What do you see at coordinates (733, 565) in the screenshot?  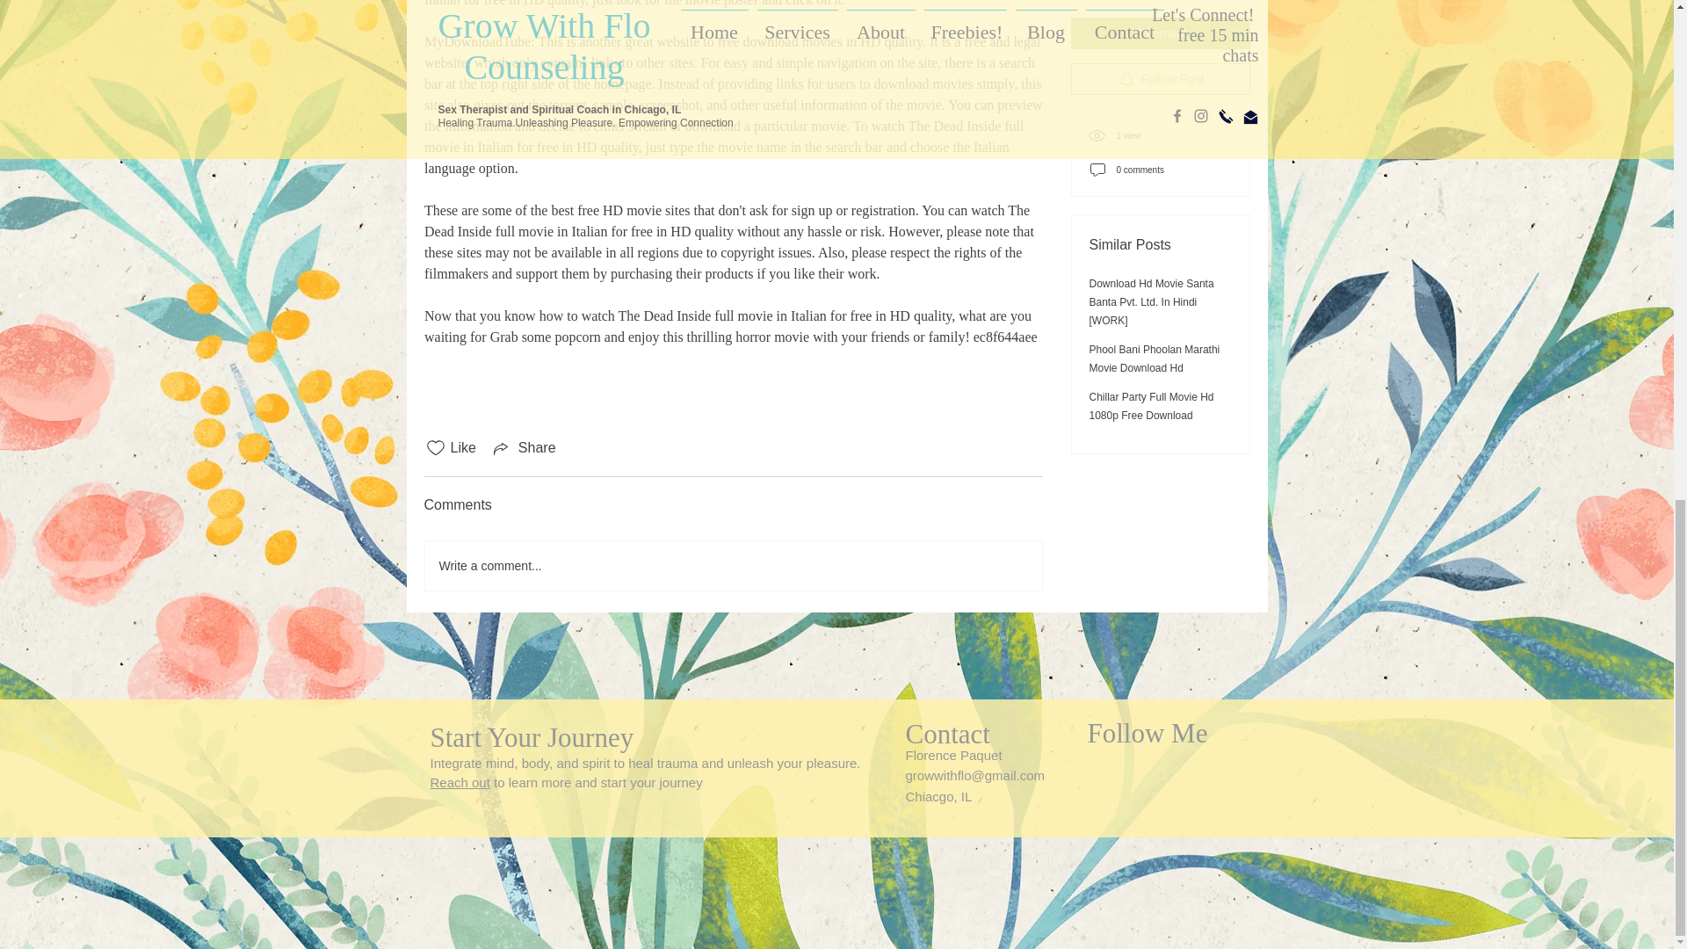 I see `Write a comment...` at bounding box center [733, 565].